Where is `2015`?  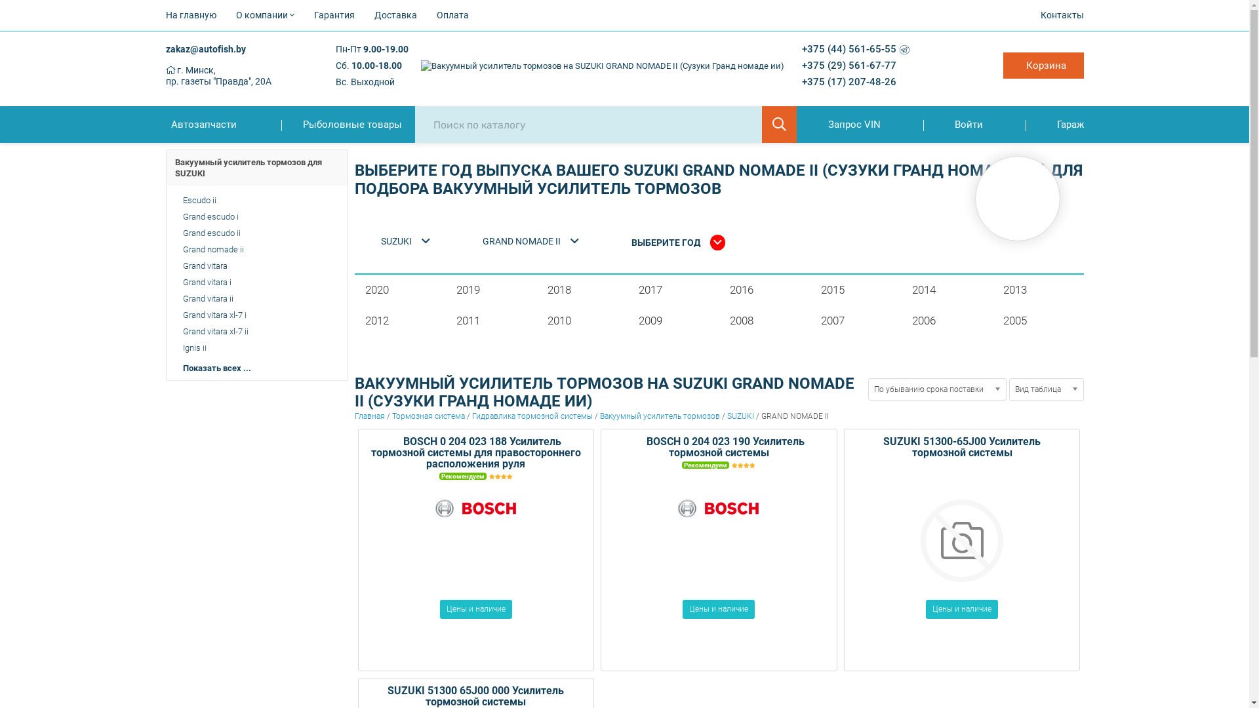 2015 is located at coordinates (856, 290).